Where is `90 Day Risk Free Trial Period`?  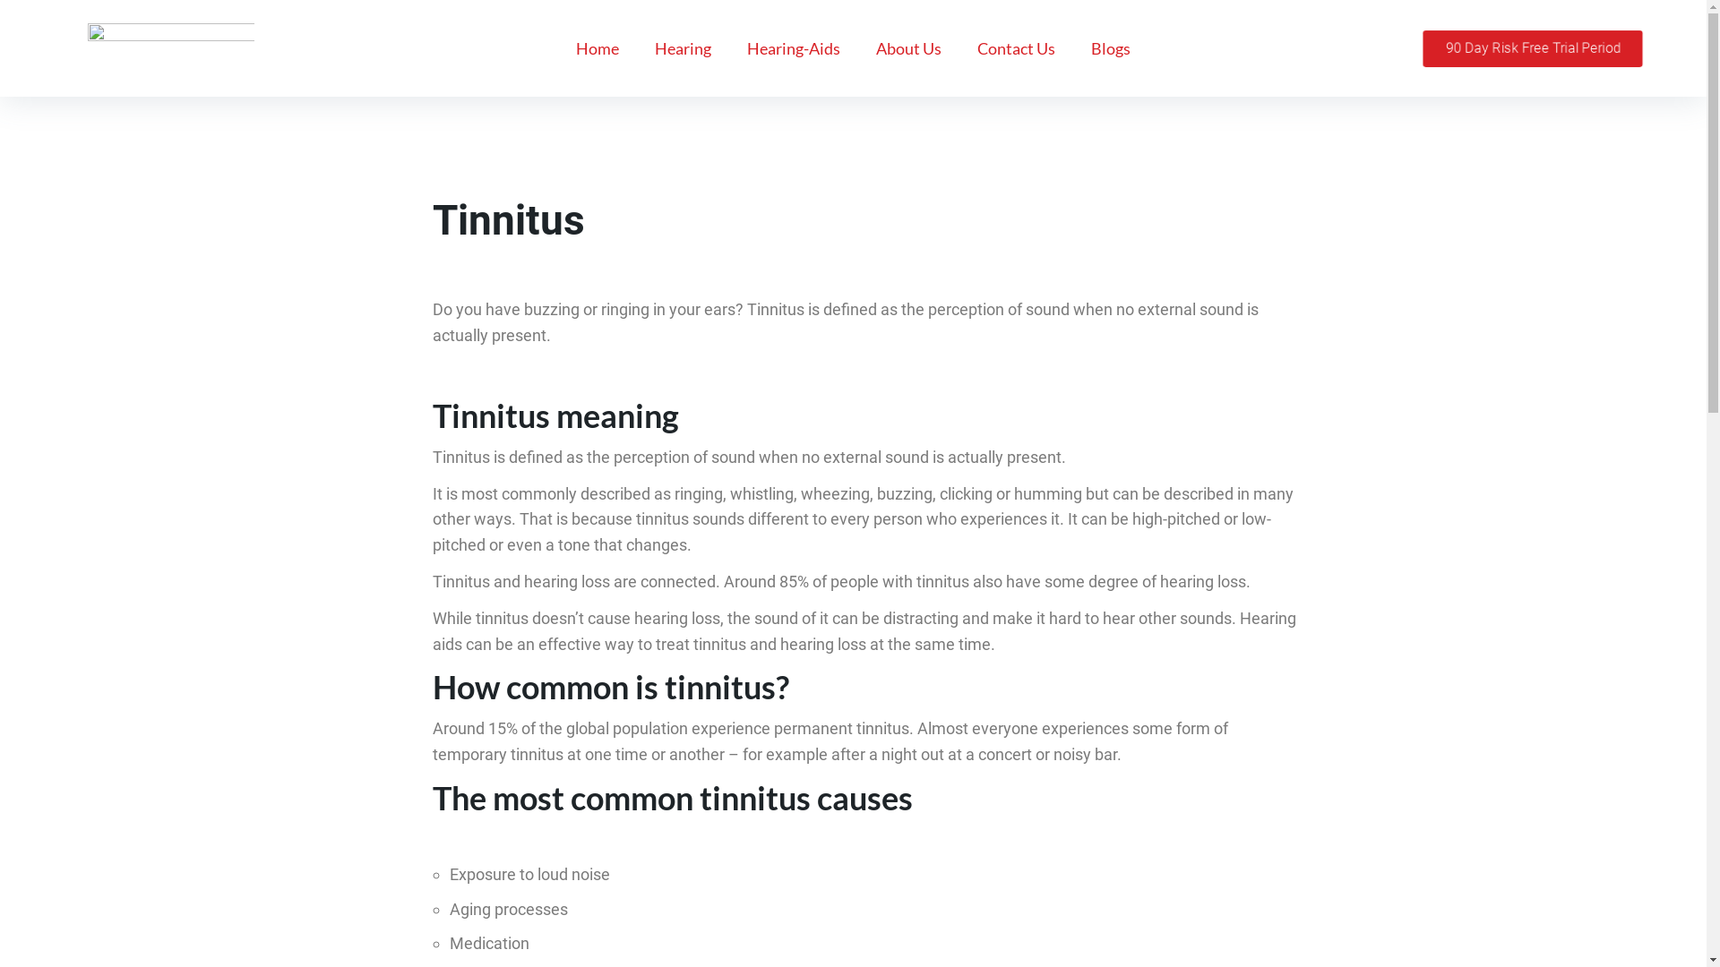
90 Day Risk Free Trial Period is located at coordinates (1544, 50).